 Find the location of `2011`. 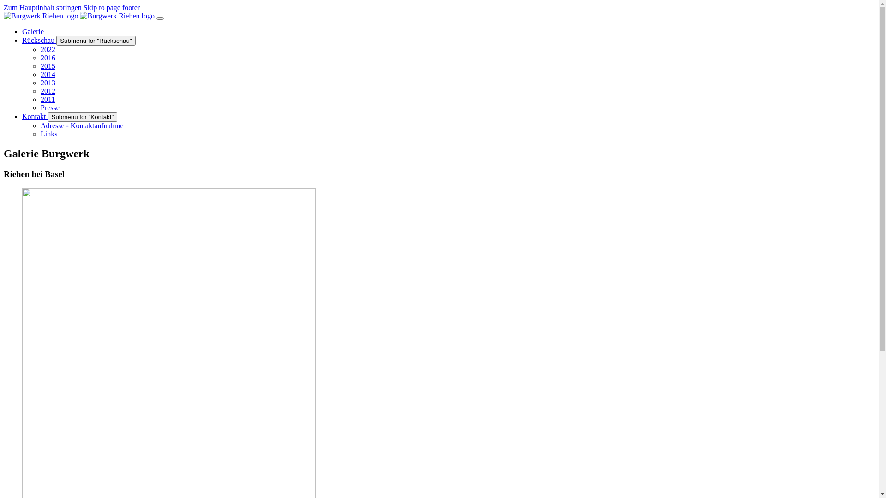

2011 is located at coordinates (48, 100).